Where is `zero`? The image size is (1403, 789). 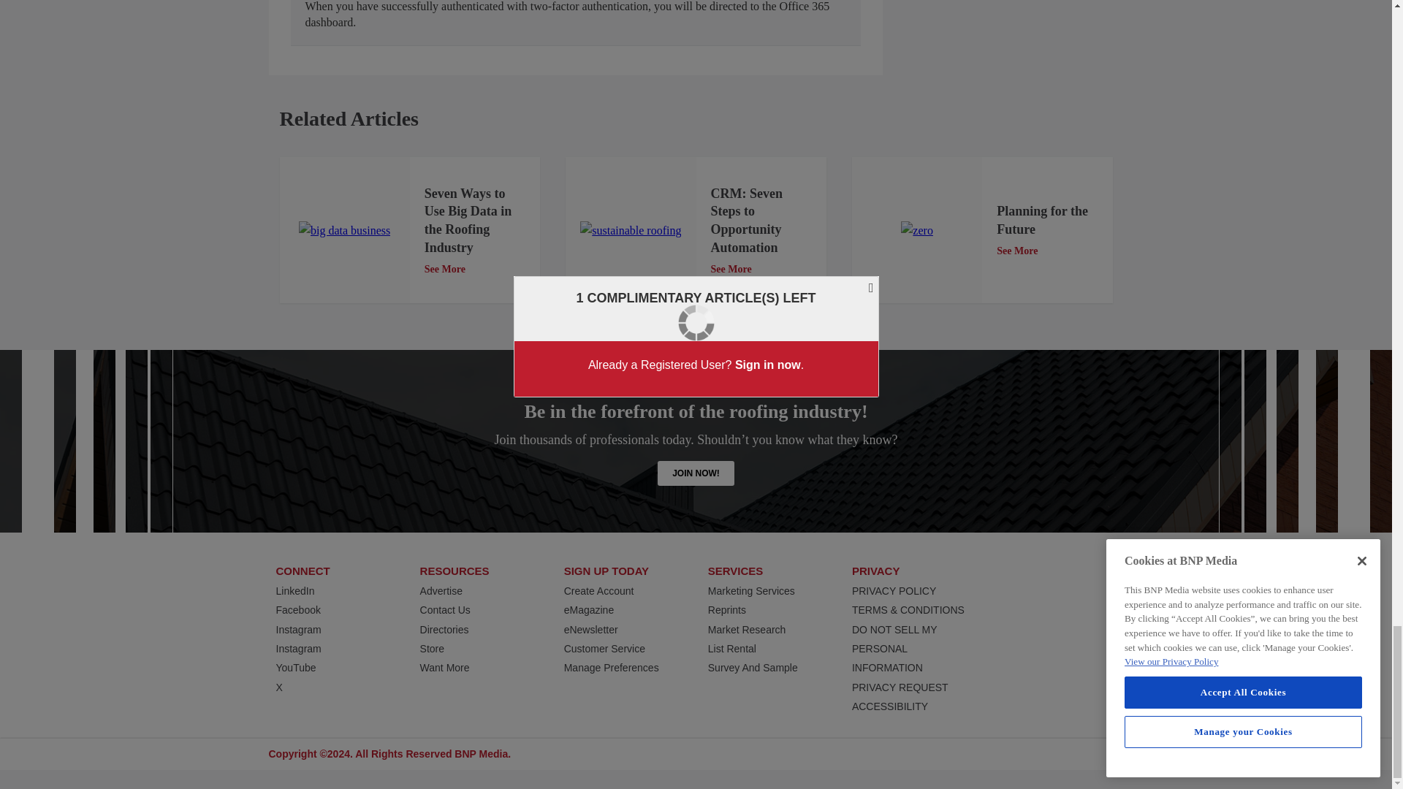
zero is located at coordinates (916, 231).